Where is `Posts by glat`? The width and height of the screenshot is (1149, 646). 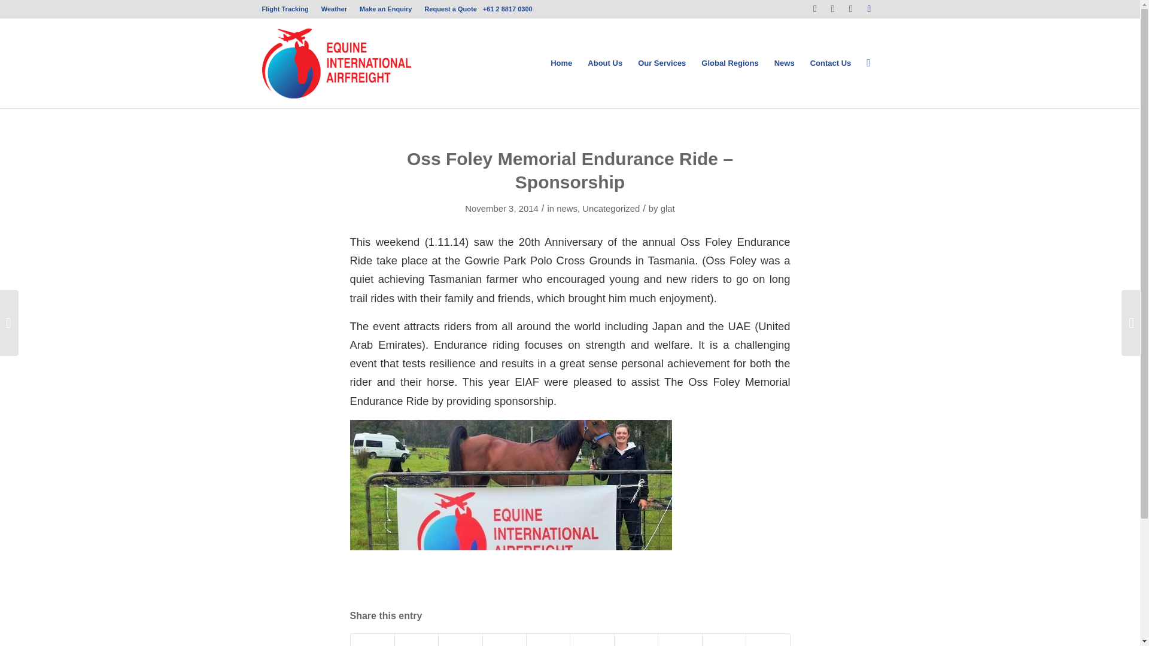
Posts by glat is located at coordinates (668, 209).